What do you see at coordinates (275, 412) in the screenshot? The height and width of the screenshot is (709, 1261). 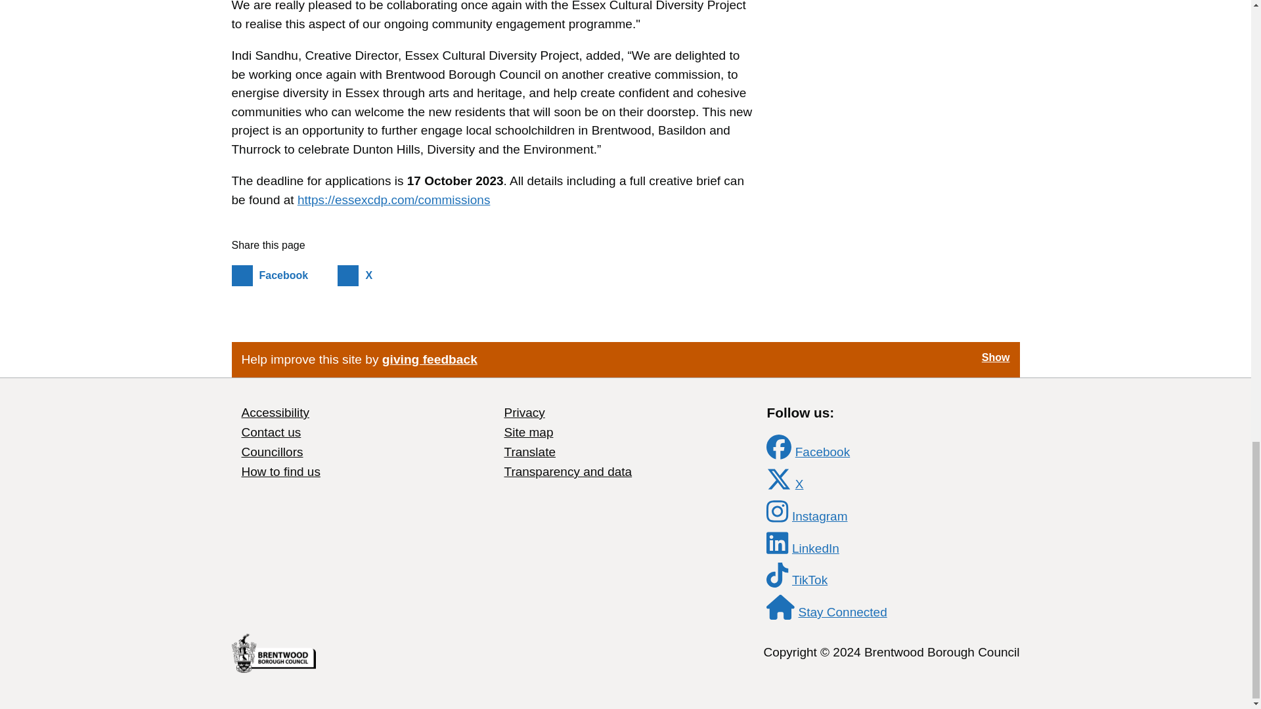 I see `Instagram` at bounding box center [275, 412].